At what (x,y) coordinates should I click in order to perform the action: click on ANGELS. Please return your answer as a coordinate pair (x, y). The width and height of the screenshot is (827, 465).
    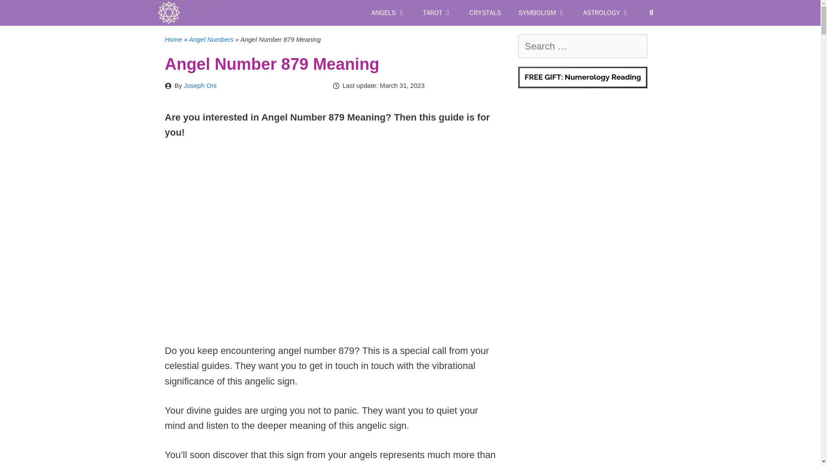
    Looking at the image, I should click on (389, 13).